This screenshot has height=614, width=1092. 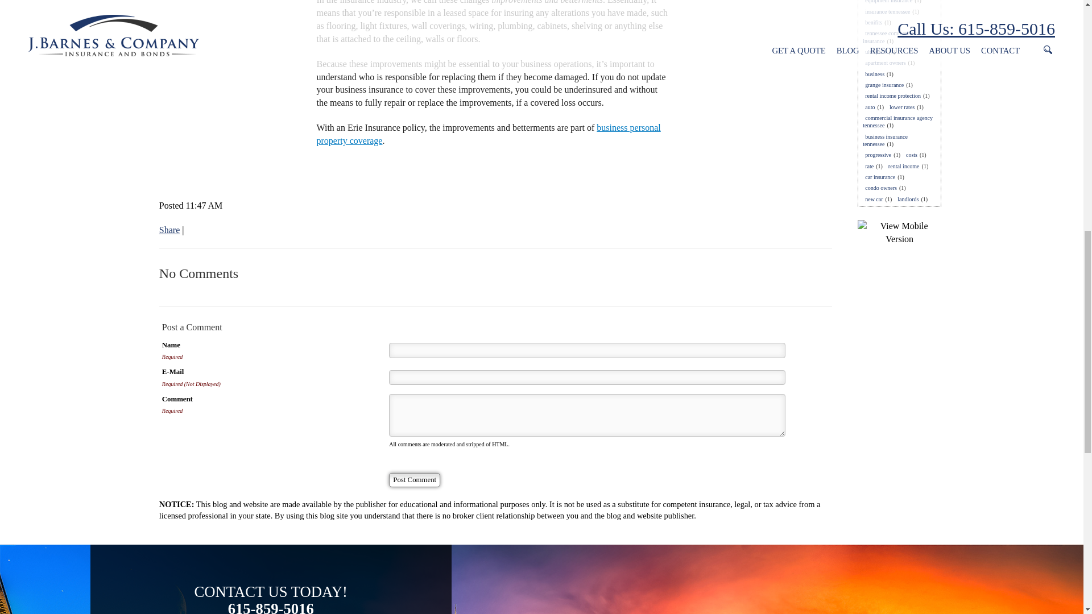 What do you see at coordinates (874, 23) in the screenshot?
I see `benifits` at bounding box center [874, 23].